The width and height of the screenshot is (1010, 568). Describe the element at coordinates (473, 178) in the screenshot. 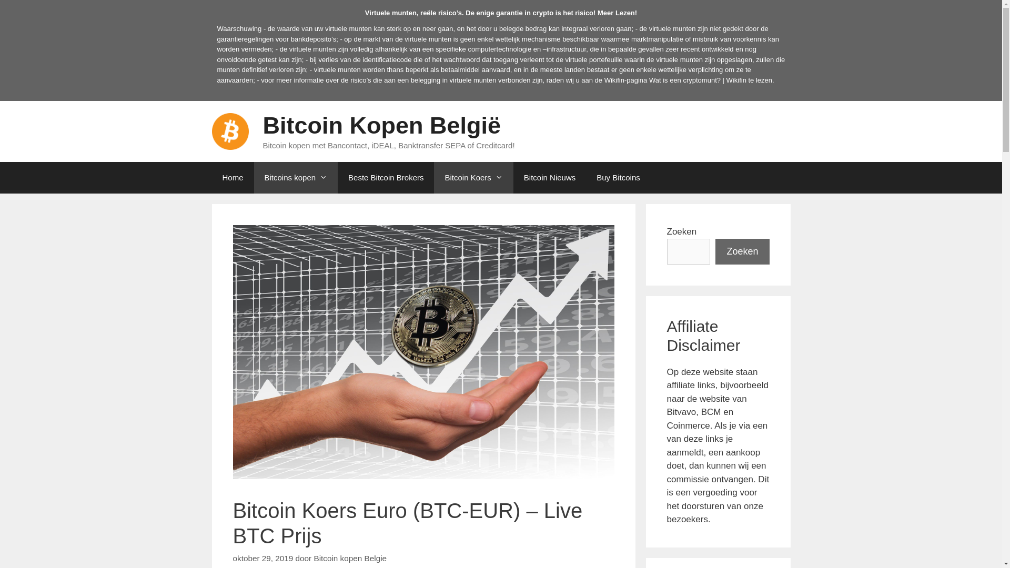

I see `Bitcoin Koers` at that location.